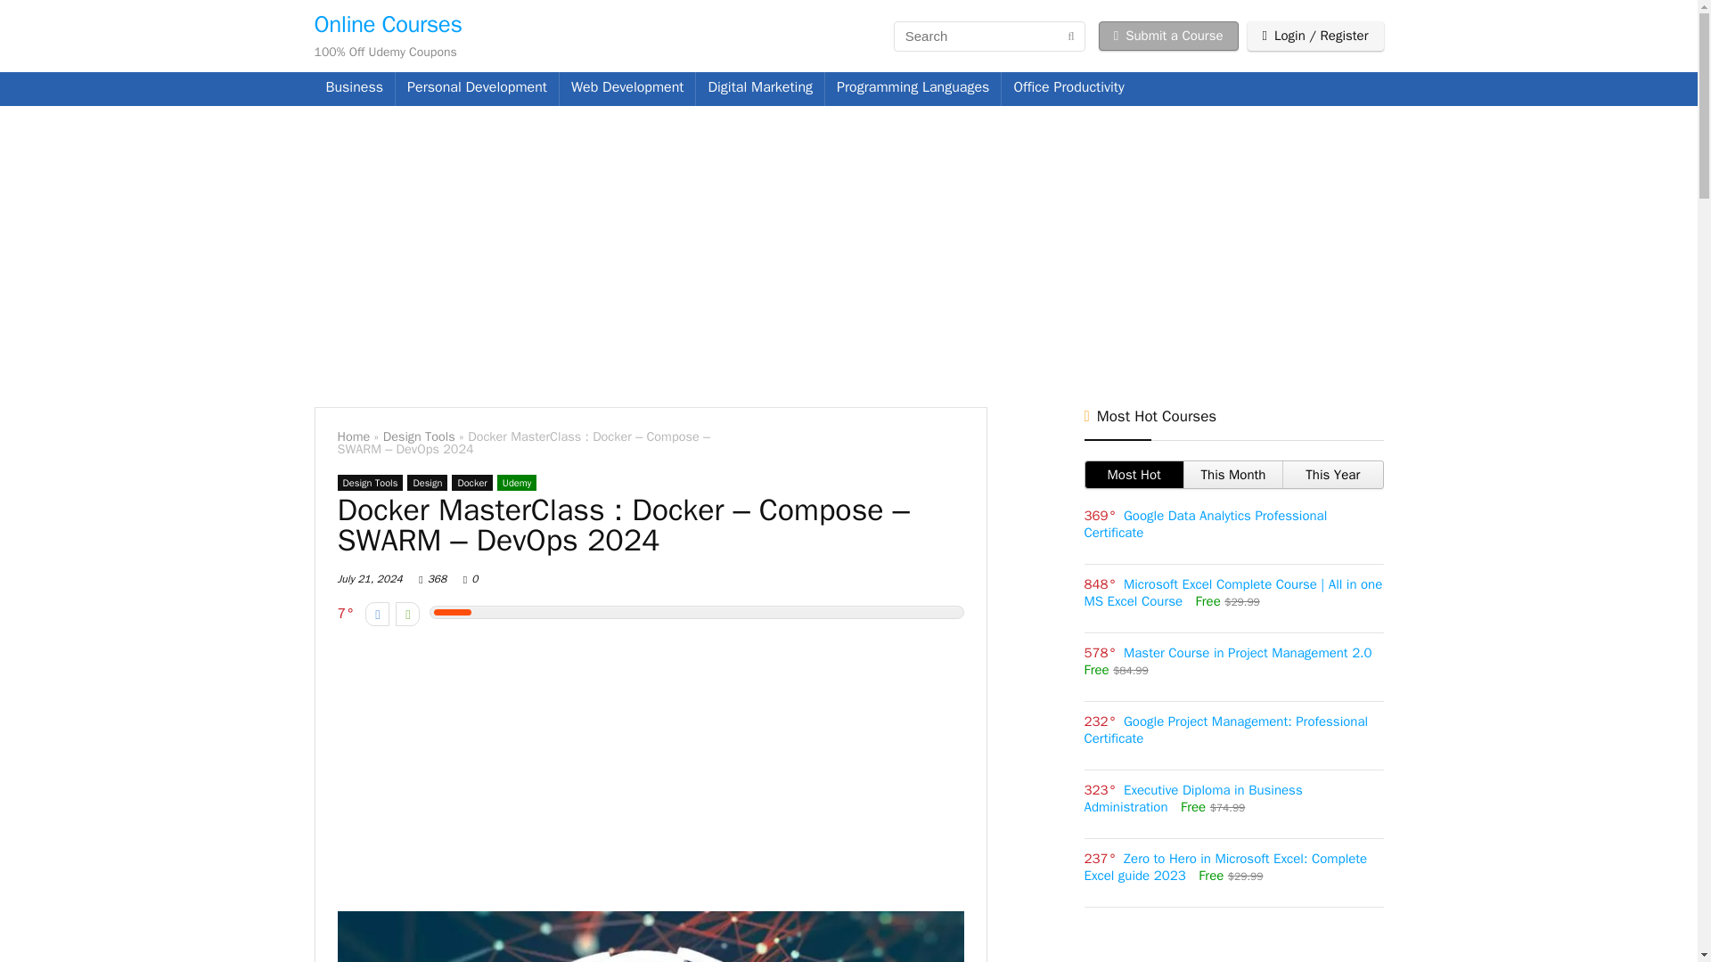 The image size is (1711, 962). I want to click on Submit a Course, so click(1168, 36).